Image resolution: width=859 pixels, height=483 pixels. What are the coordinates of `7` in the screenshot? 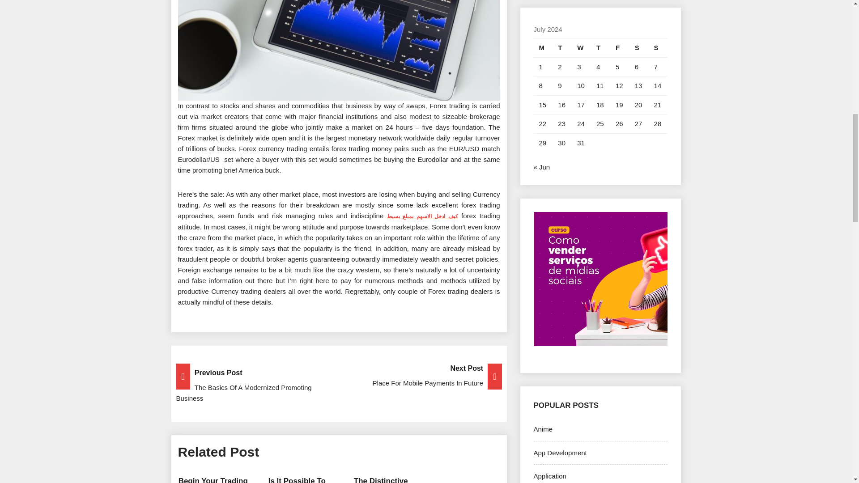 It's located at (656, 67).